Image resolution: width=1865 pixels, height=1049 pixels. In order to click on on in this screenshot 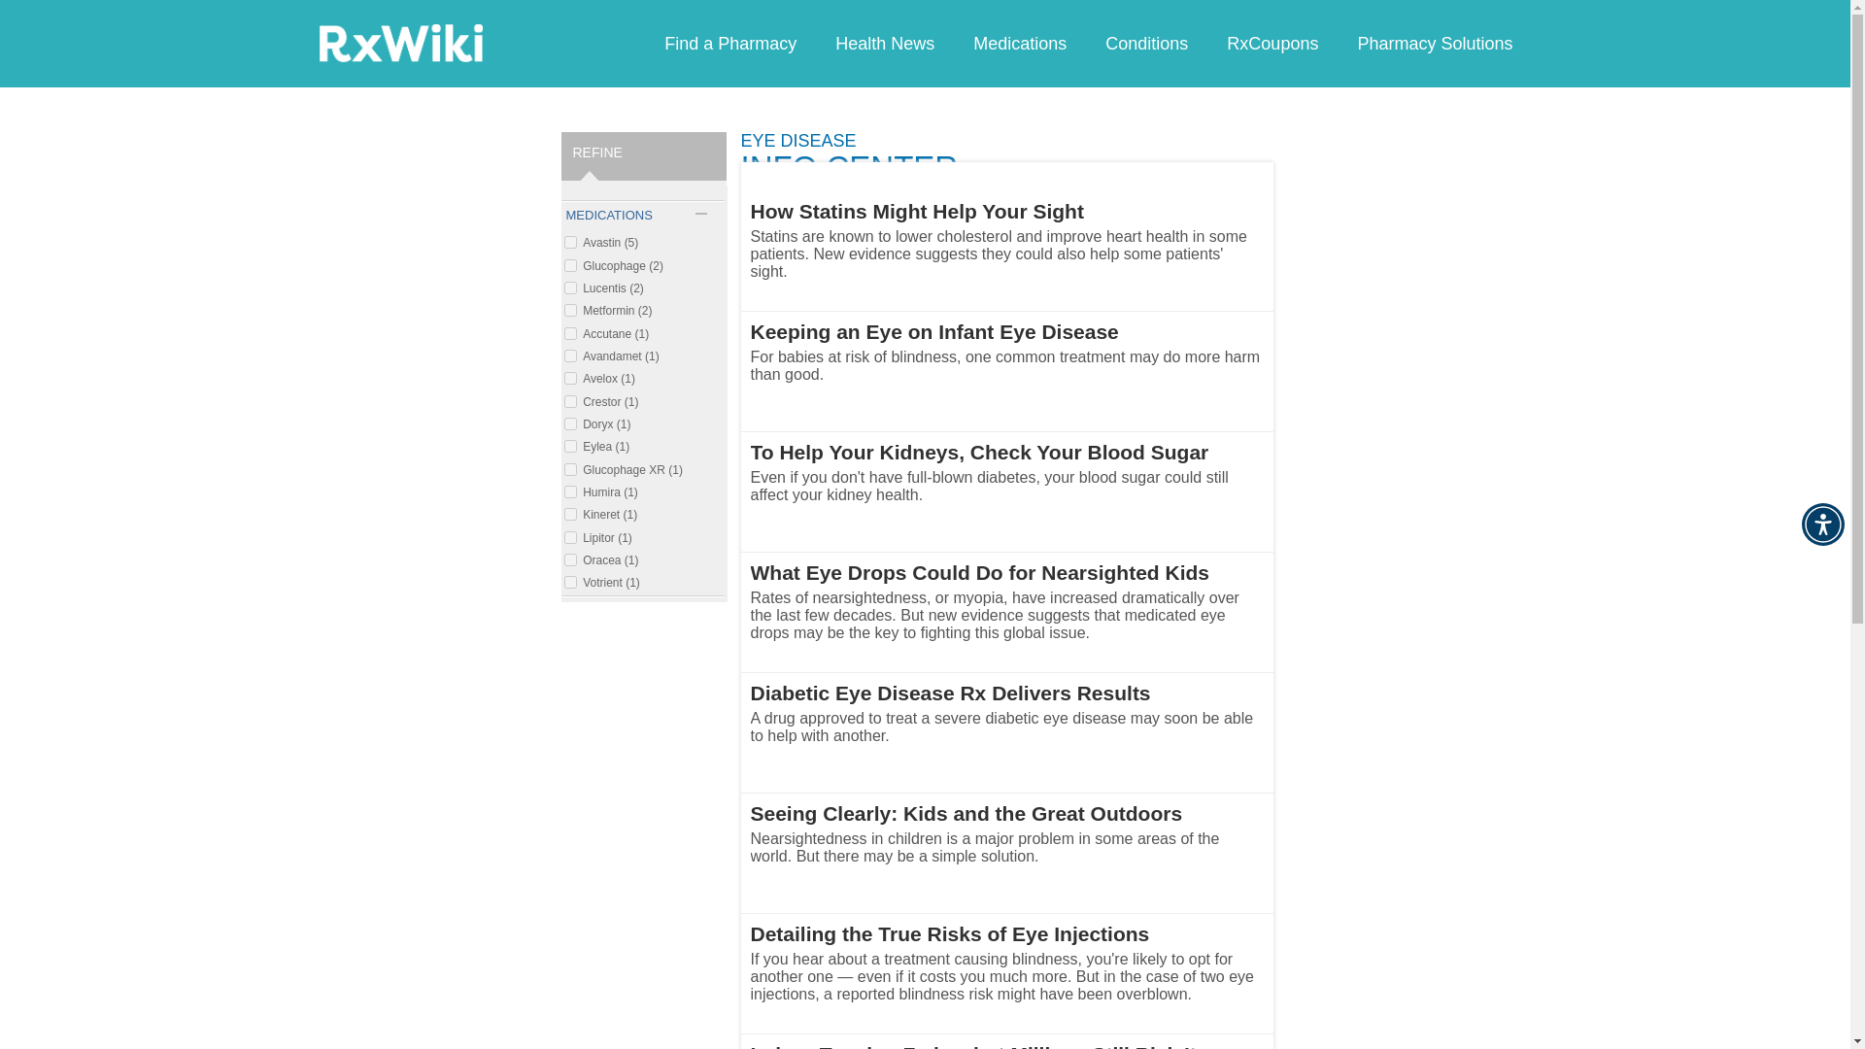, I will do `click(569, 311)`.